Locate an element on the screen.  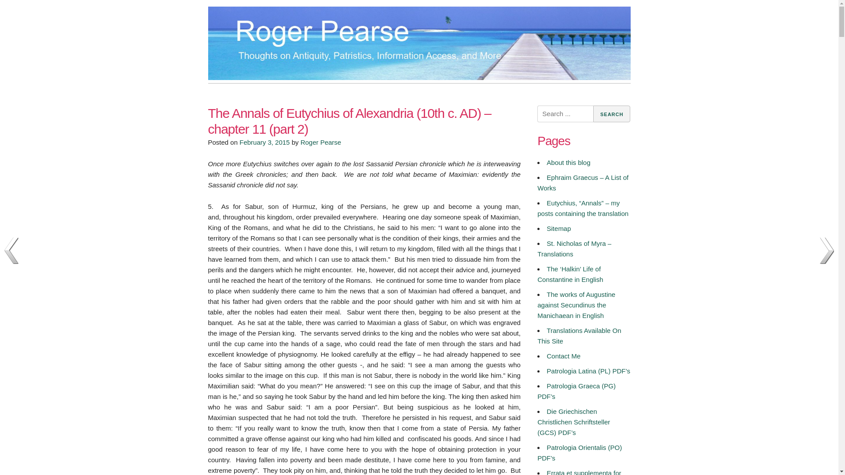
February 3, 2015 is located at coordinates (264, 142).